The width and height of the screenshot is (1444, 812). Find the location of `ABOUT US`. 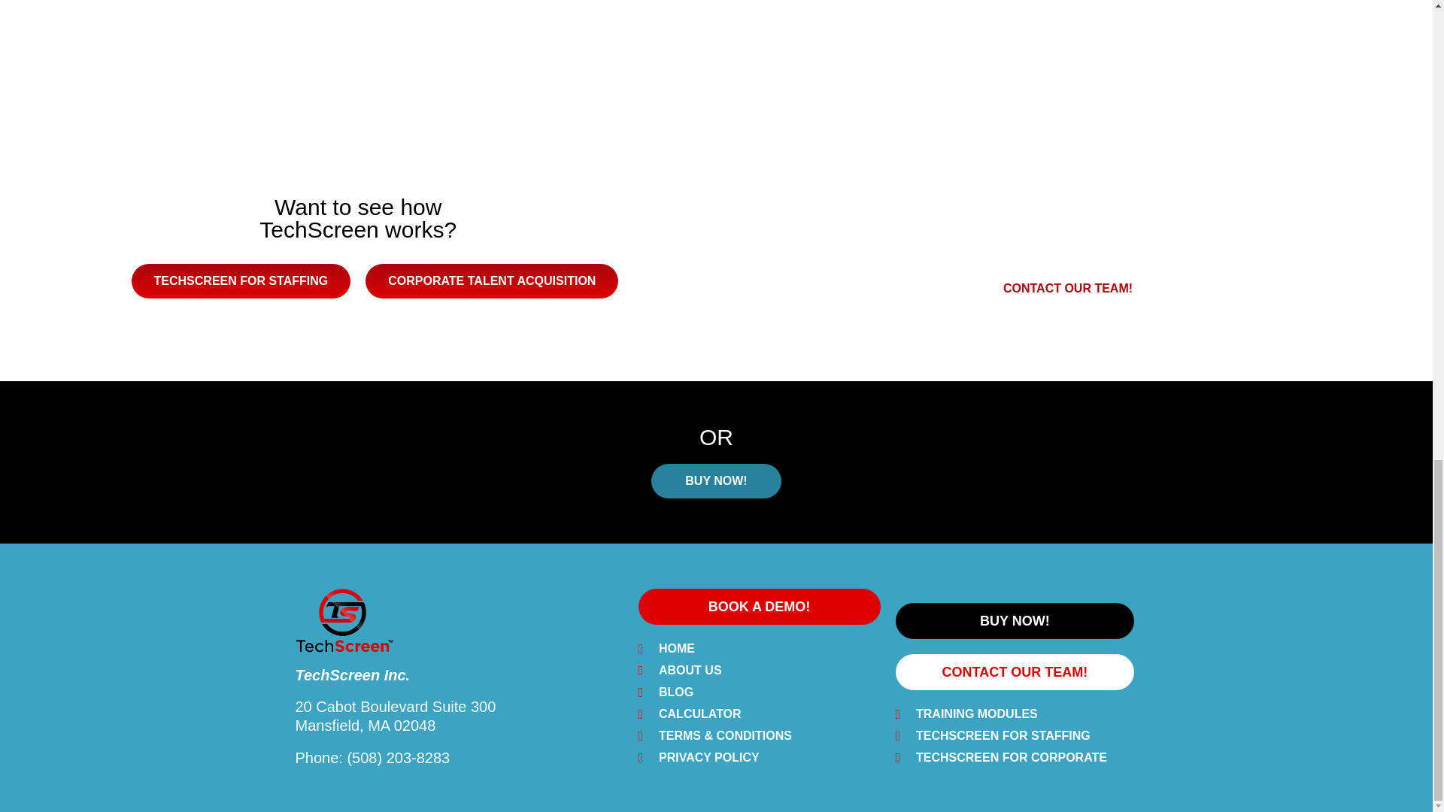

ABOUT US is located at coordinates (758, 671).